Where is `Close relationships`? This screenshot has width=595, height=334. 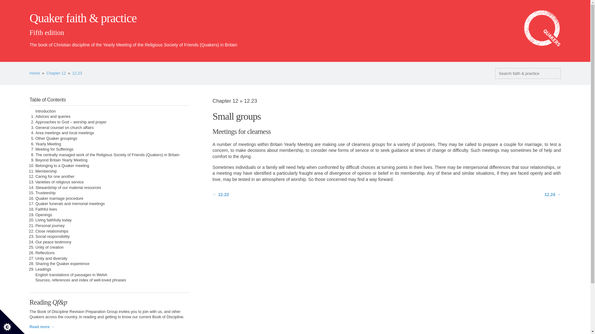
Close relationships is located at coordinates (51, 231).